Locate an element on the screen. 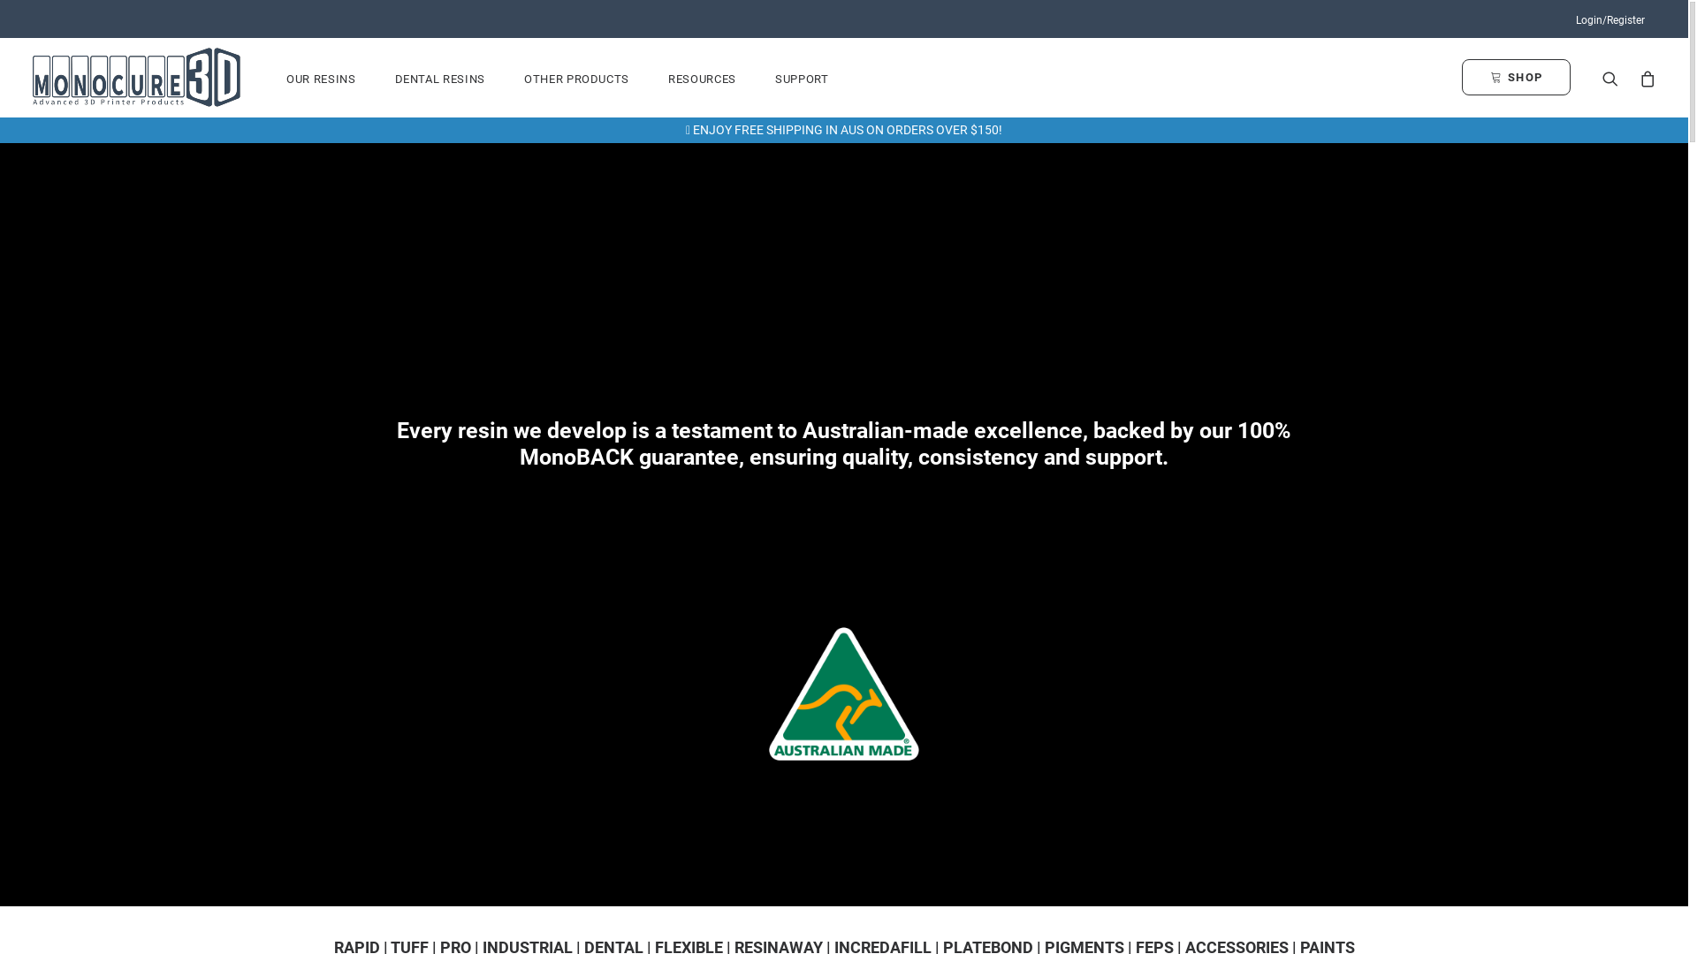  RESOURCES is located at coordinates (702, 79).